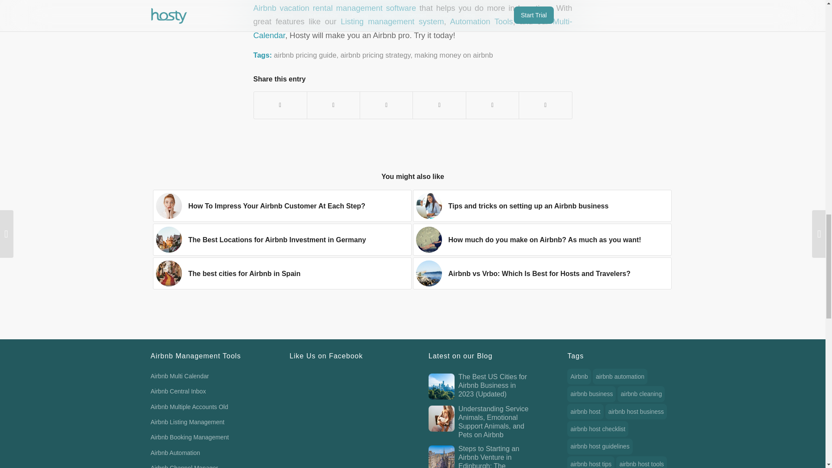  What do you see at coordinates (282, 205) in the screenshot?
I see `How To Impress Your Airbnb Customer At Each Step?` at bounding box center [282, 205].